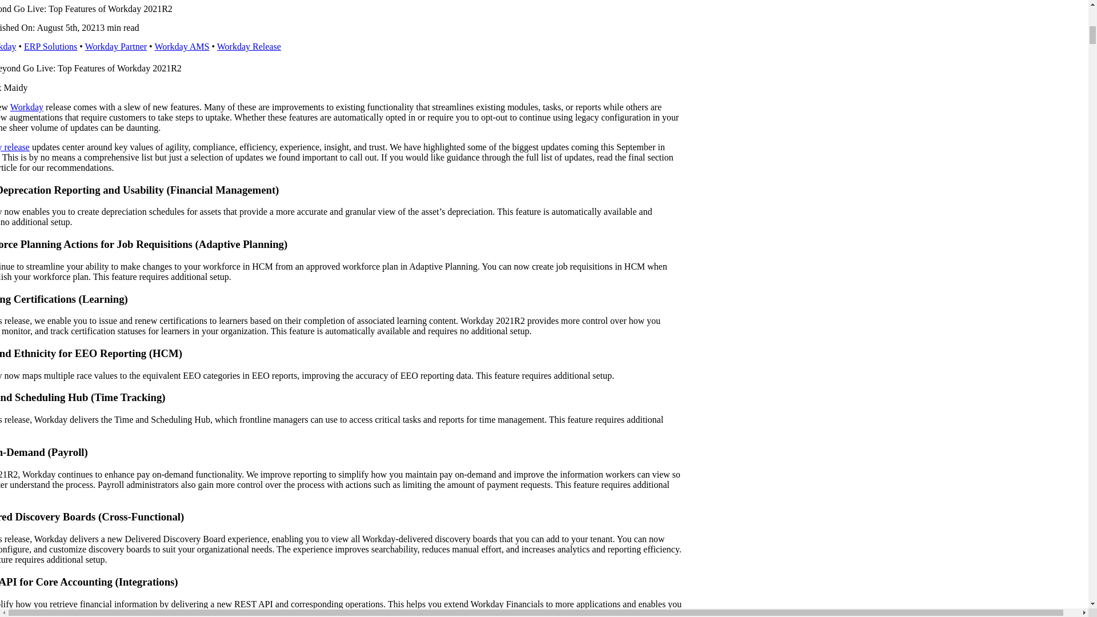  What do you see at coordinates (15, 147) in the screenshot?
I see `Posts tagged with Workday Release` at bounding box center [15, 147].